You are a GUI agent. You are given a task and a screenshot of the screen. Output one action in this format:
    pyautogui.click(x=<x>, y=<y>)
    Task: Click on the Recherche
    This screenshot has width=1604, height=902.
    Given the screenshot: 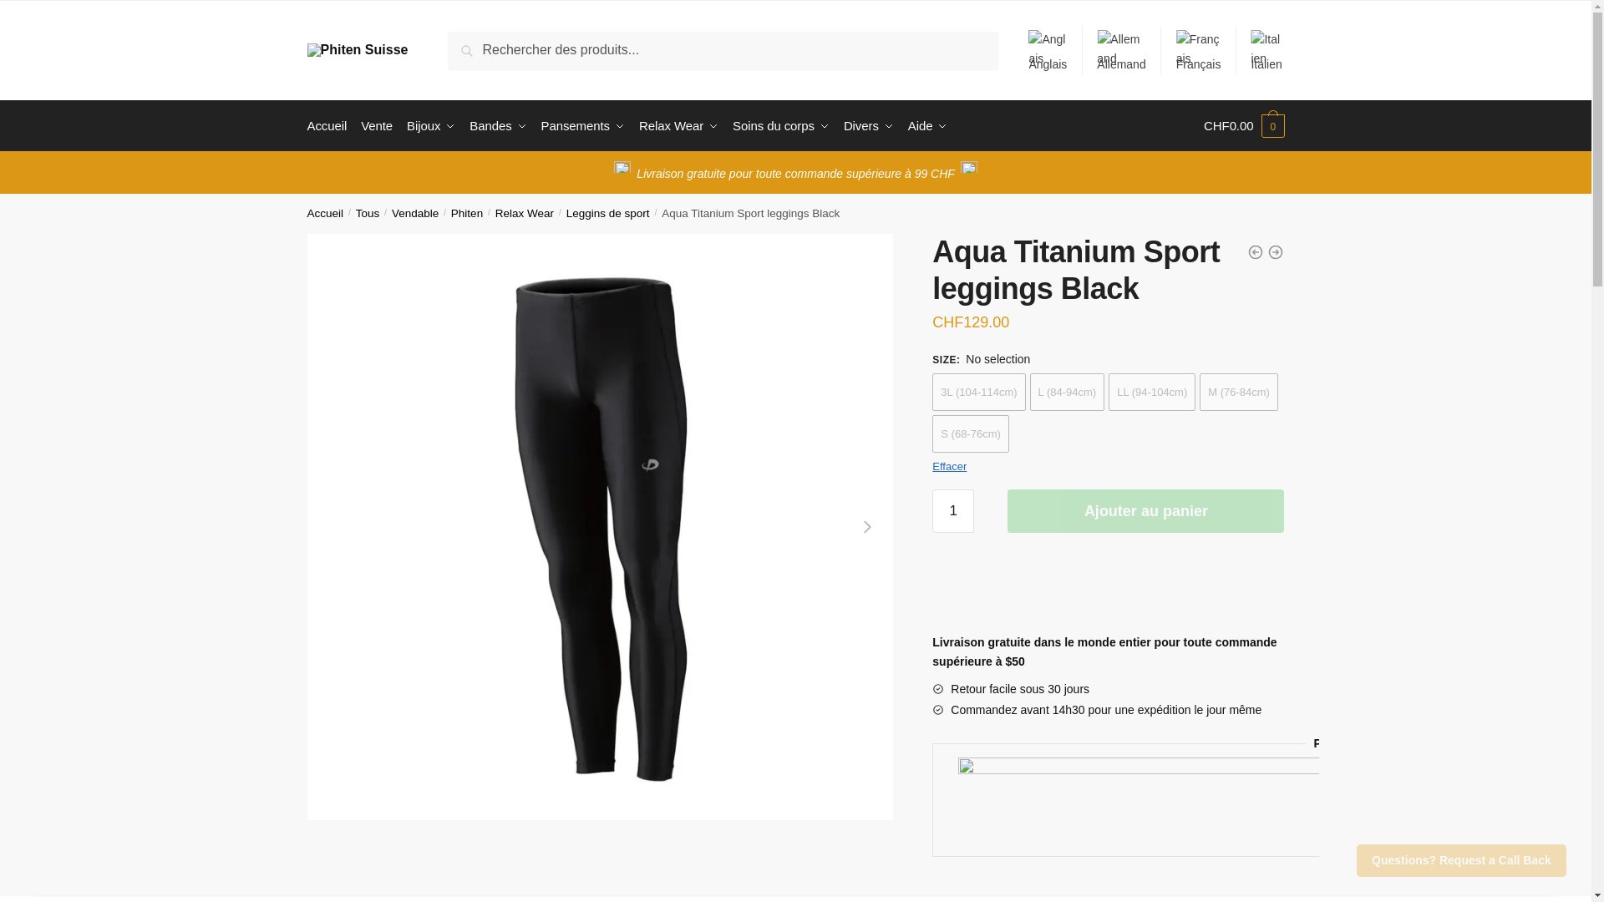 What is the action you would take?
    pyautogui.click(x=485, y=43)
    